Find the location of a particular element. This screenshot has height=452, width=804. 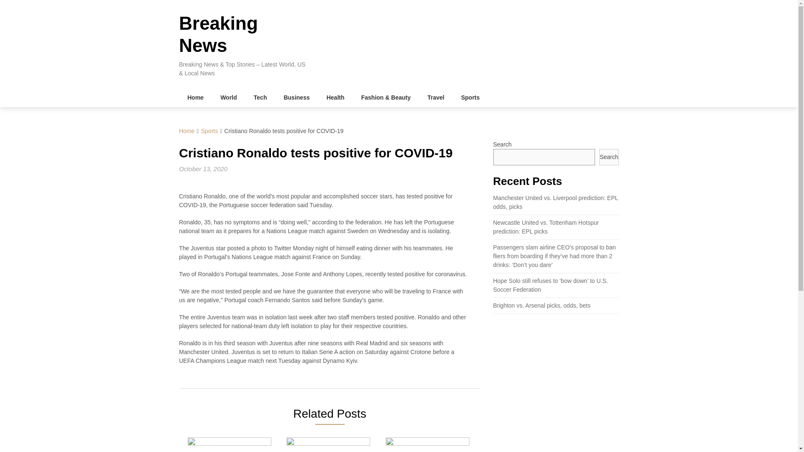

Travel is located at coordinates (435, 97).